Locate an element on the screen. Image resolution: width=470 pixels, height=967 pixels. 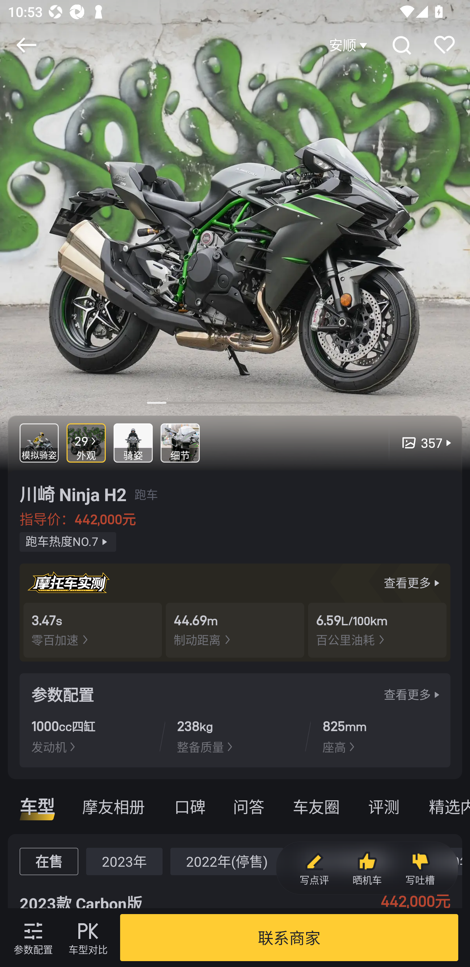
查看更多 is located at coordinates (413, 695).